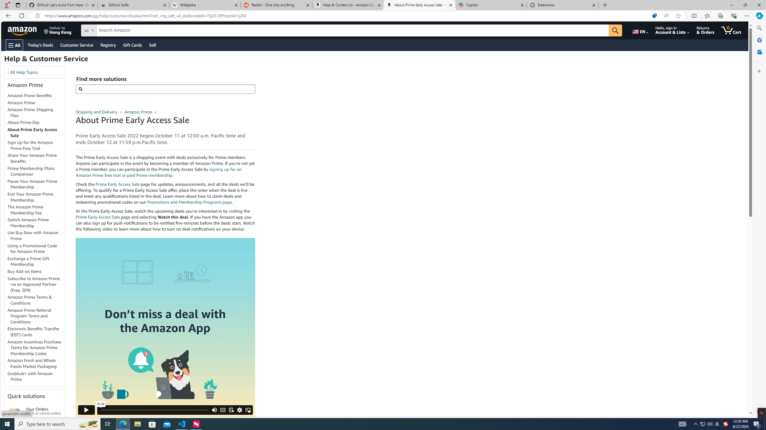  Describe the element at coordinates (32, 248) in the screenshot. I see `Using a Promotional Code for Amazon Prime` at that location.